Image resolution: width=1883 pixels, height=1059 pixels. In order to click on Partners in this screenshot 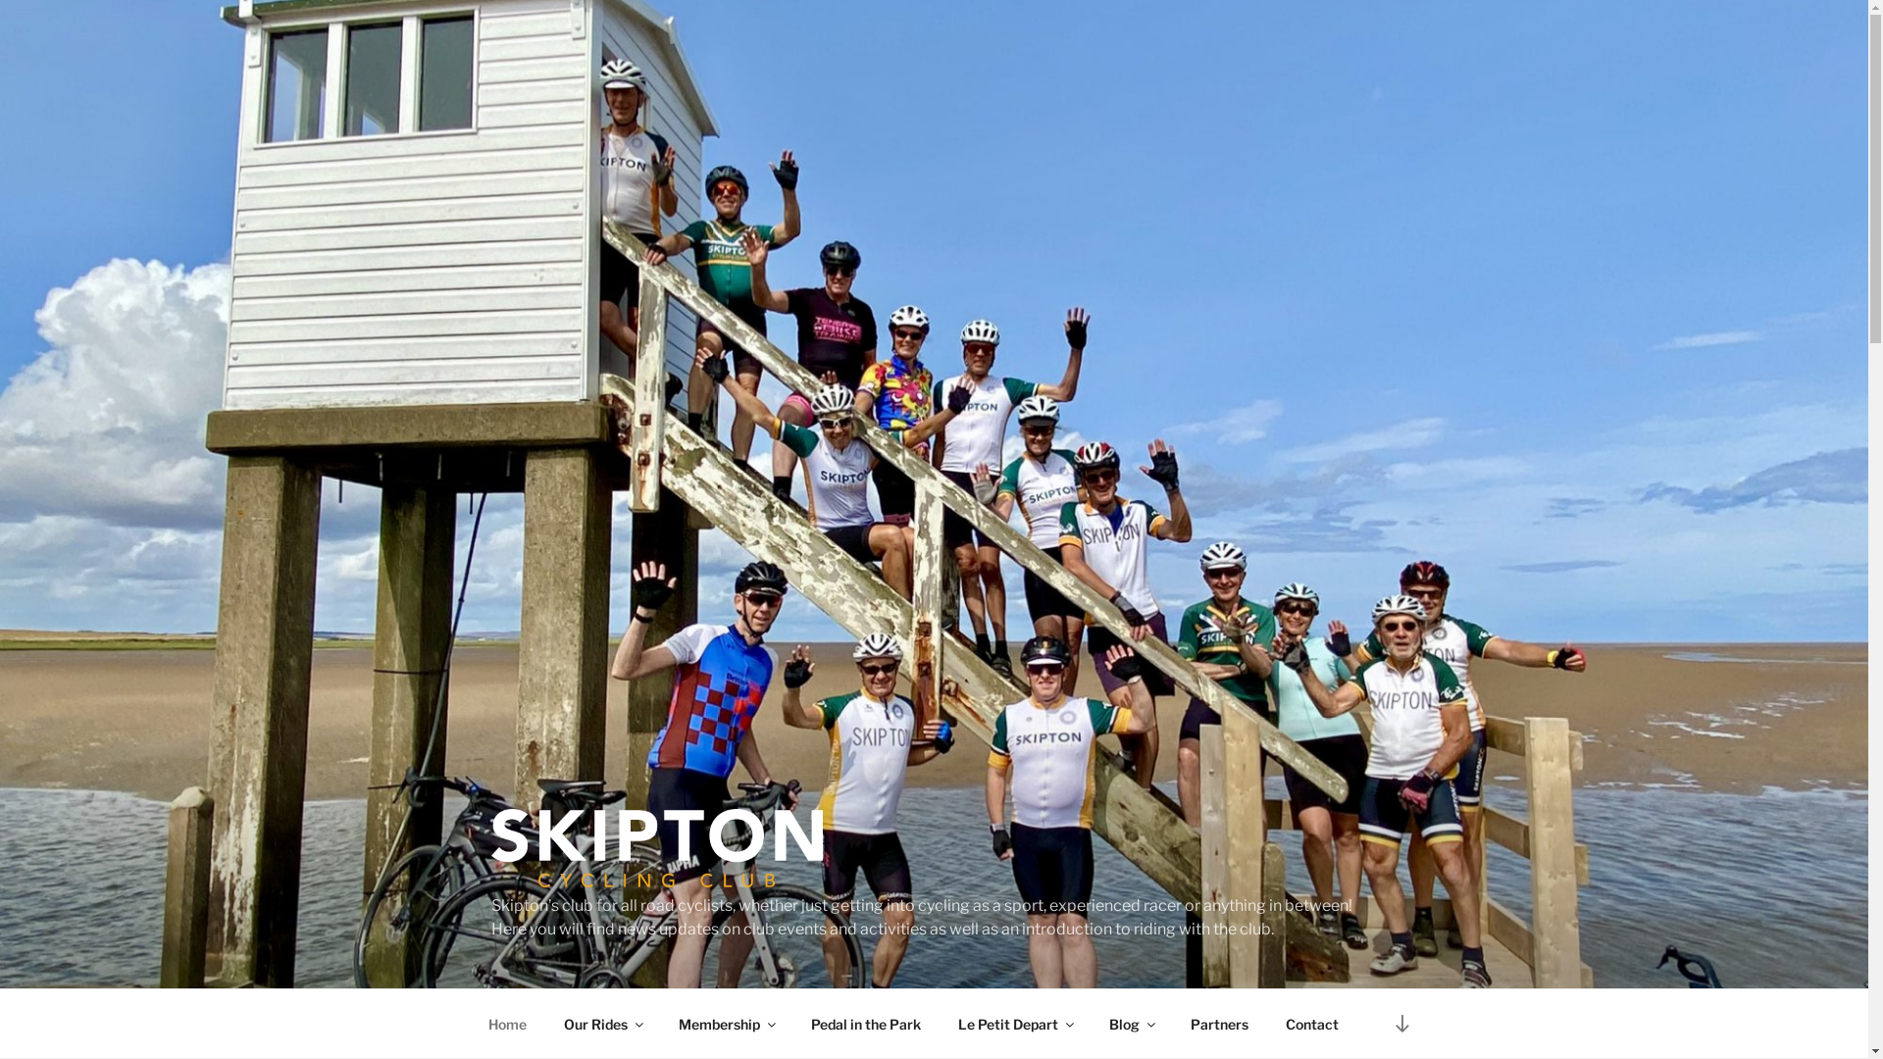, I will do `click(1219, 1024)`.